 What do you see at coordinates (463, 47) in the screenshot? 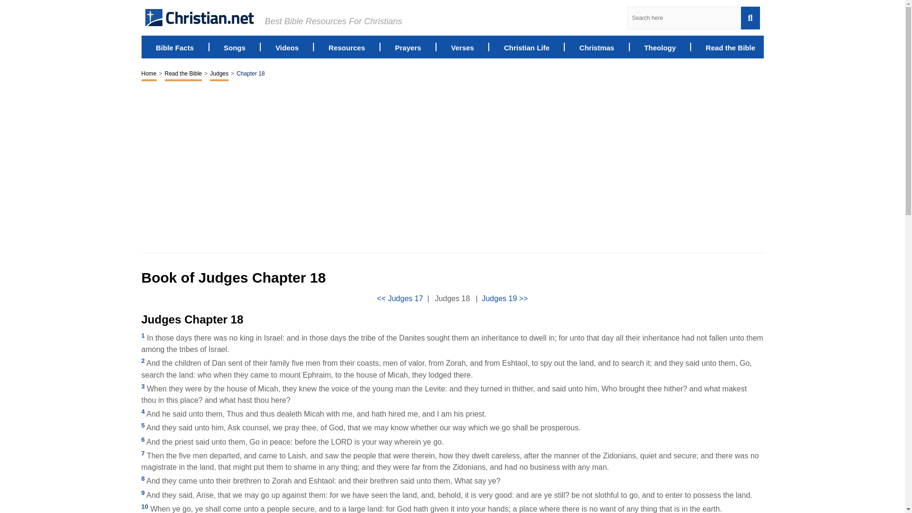
I see `Verses` at bounding box center [463, 47].